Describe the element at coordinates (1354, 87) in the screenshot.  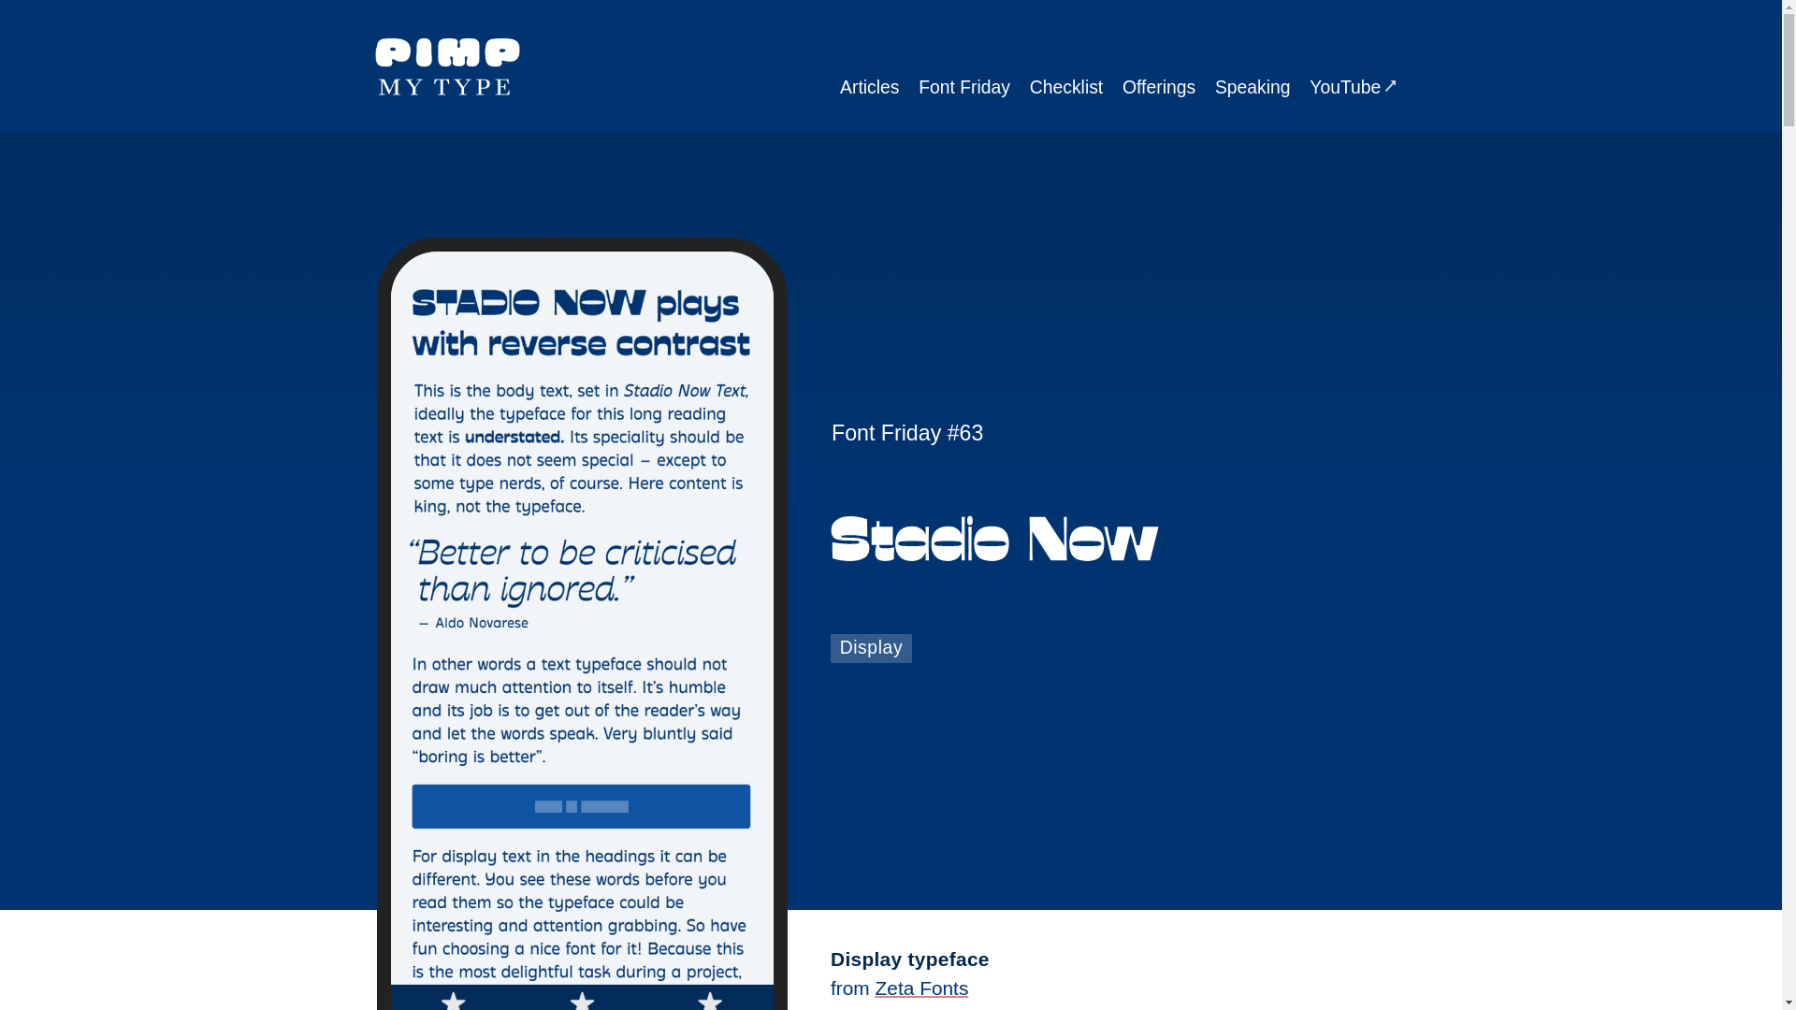
I see `YouTube` at that location.